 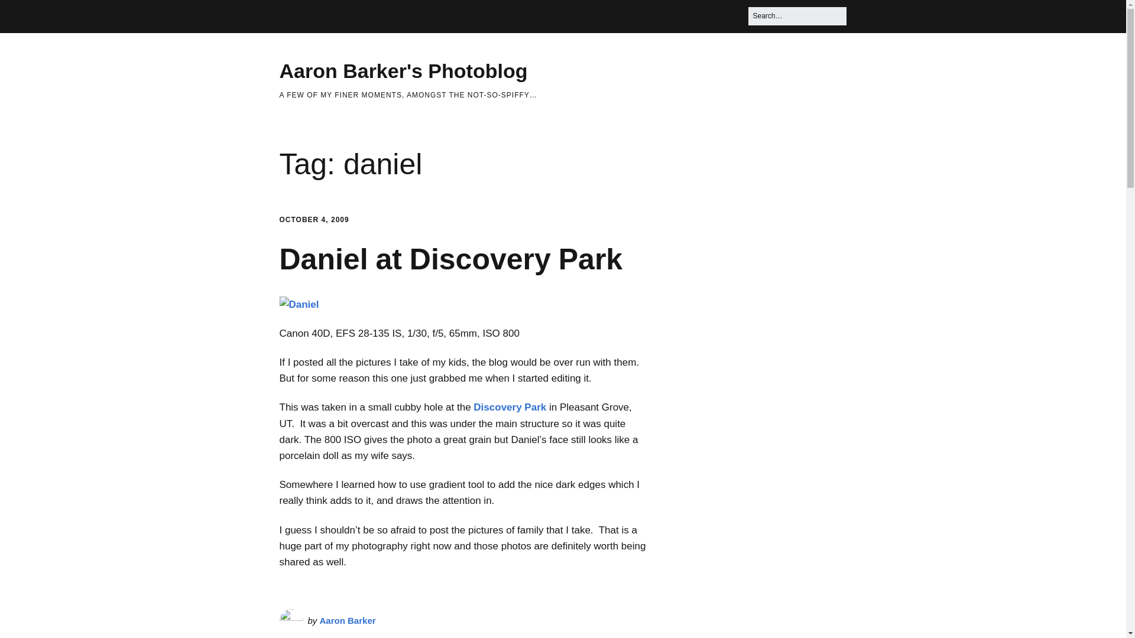 What do you see at coordinates (797, 16) in the screenshot?
I see `Press Enter to submit your search` at bounding box center [797, 16].